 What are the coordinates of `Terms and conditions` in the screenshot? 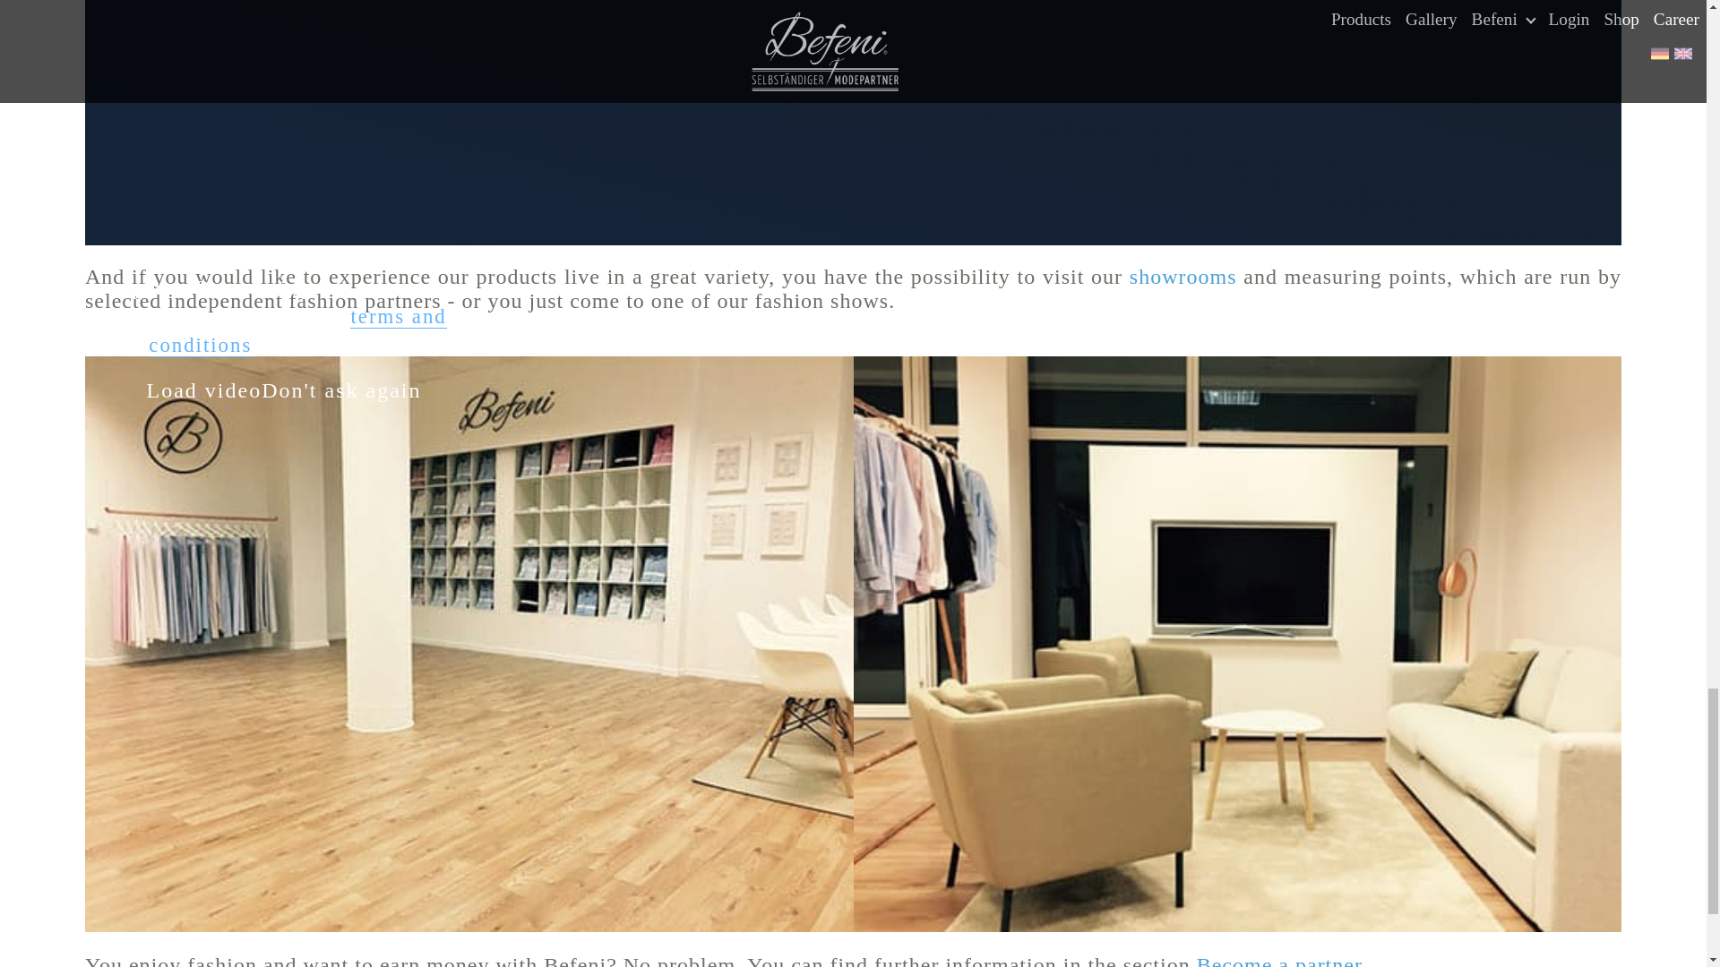 It's located at (297, 331).